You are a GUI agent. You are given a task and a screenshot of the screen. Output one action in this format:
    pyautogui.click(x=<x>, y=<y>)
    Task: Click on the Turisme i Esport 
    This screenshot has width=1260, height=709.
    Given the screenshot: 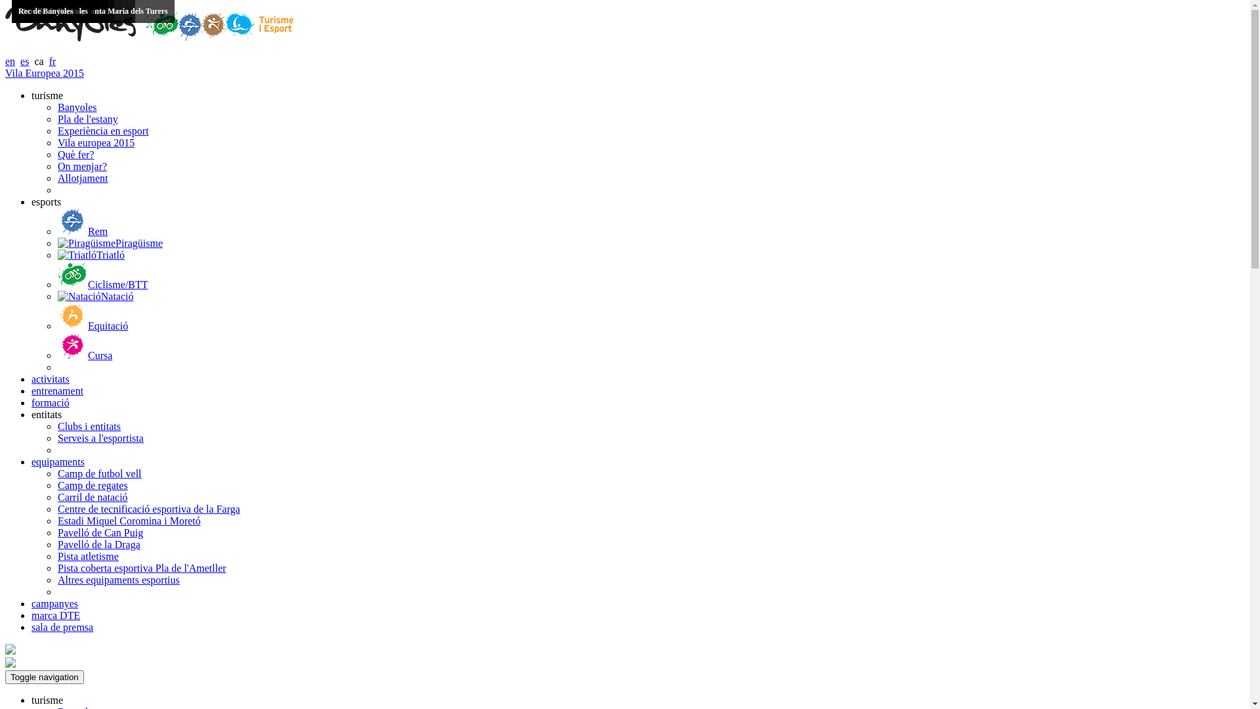 What is the action you would take?
    pyautogui.click(x=150, y=38)
    